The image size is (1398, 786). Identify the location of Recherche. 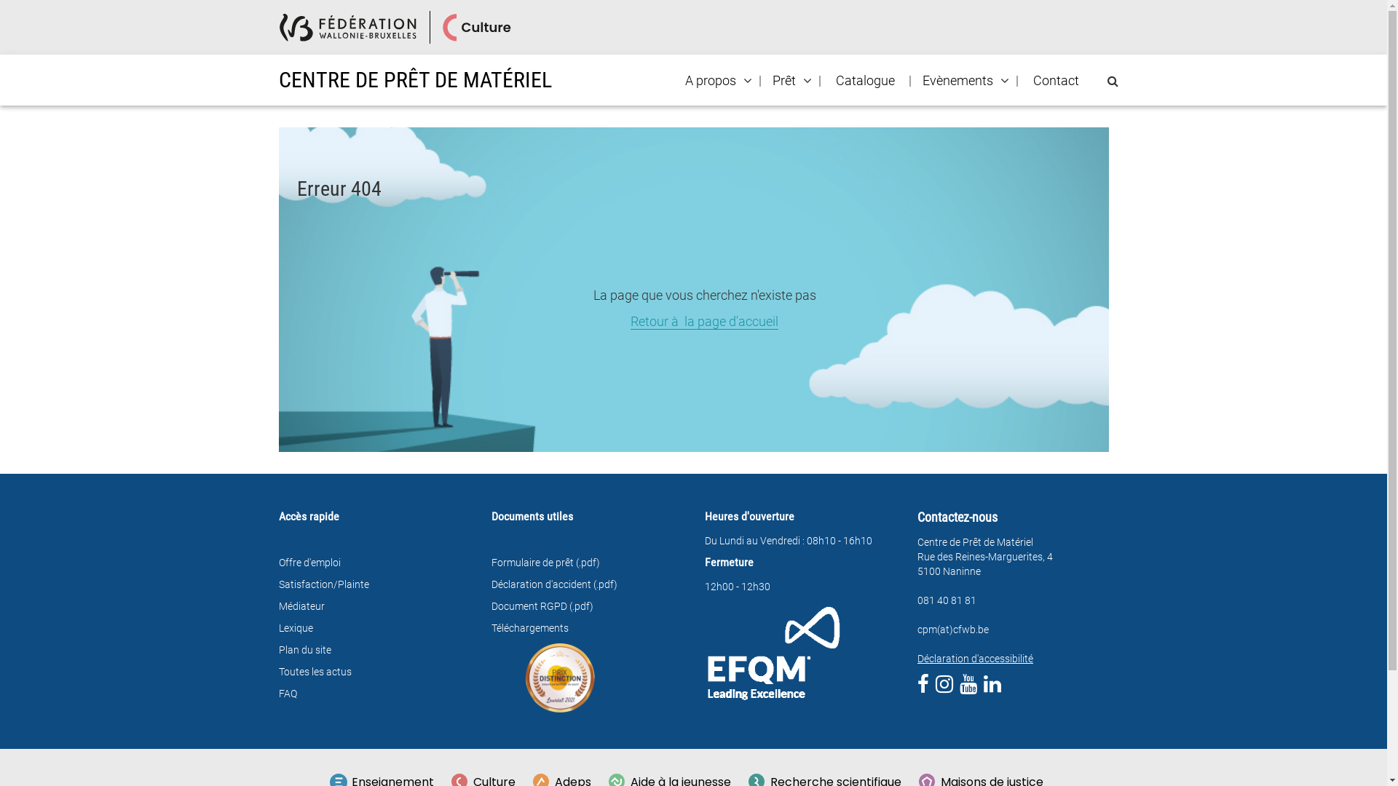
(6, 12).